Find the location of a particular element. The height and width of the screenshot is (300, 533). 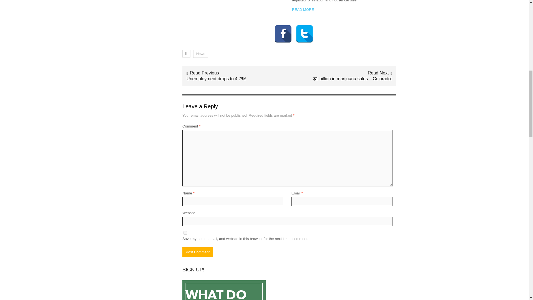

News is located at coordinates (200, 54).